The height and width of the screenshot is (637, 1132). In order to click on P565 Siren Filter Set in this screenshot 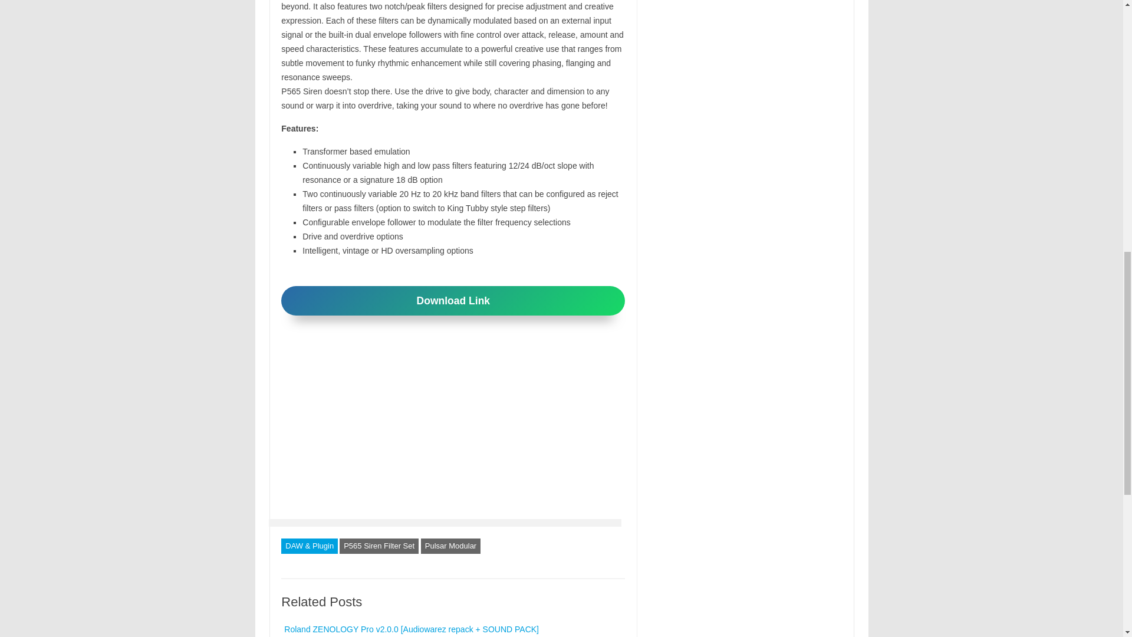, I will do `click(379, 546)`.